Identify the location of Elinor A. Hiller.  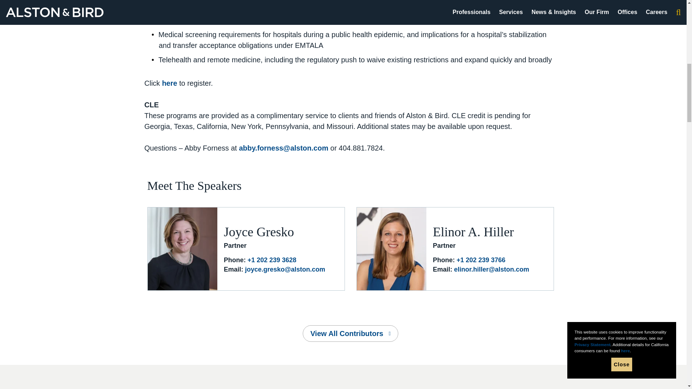
(474, 232).